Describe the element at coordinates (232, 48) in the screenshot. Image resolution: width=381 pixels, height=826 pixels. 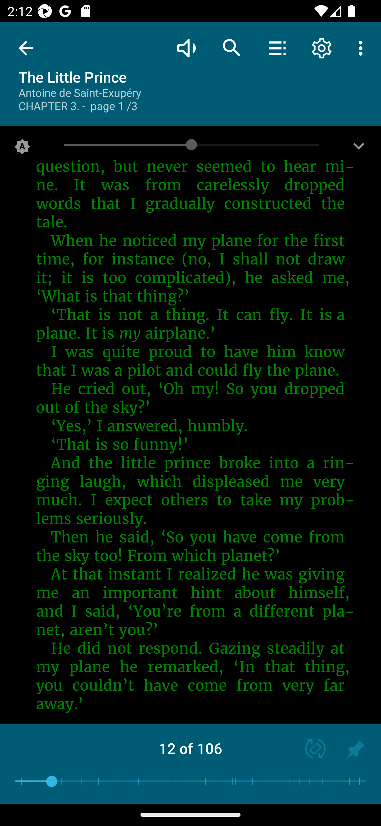
I see `Text search` at that location.